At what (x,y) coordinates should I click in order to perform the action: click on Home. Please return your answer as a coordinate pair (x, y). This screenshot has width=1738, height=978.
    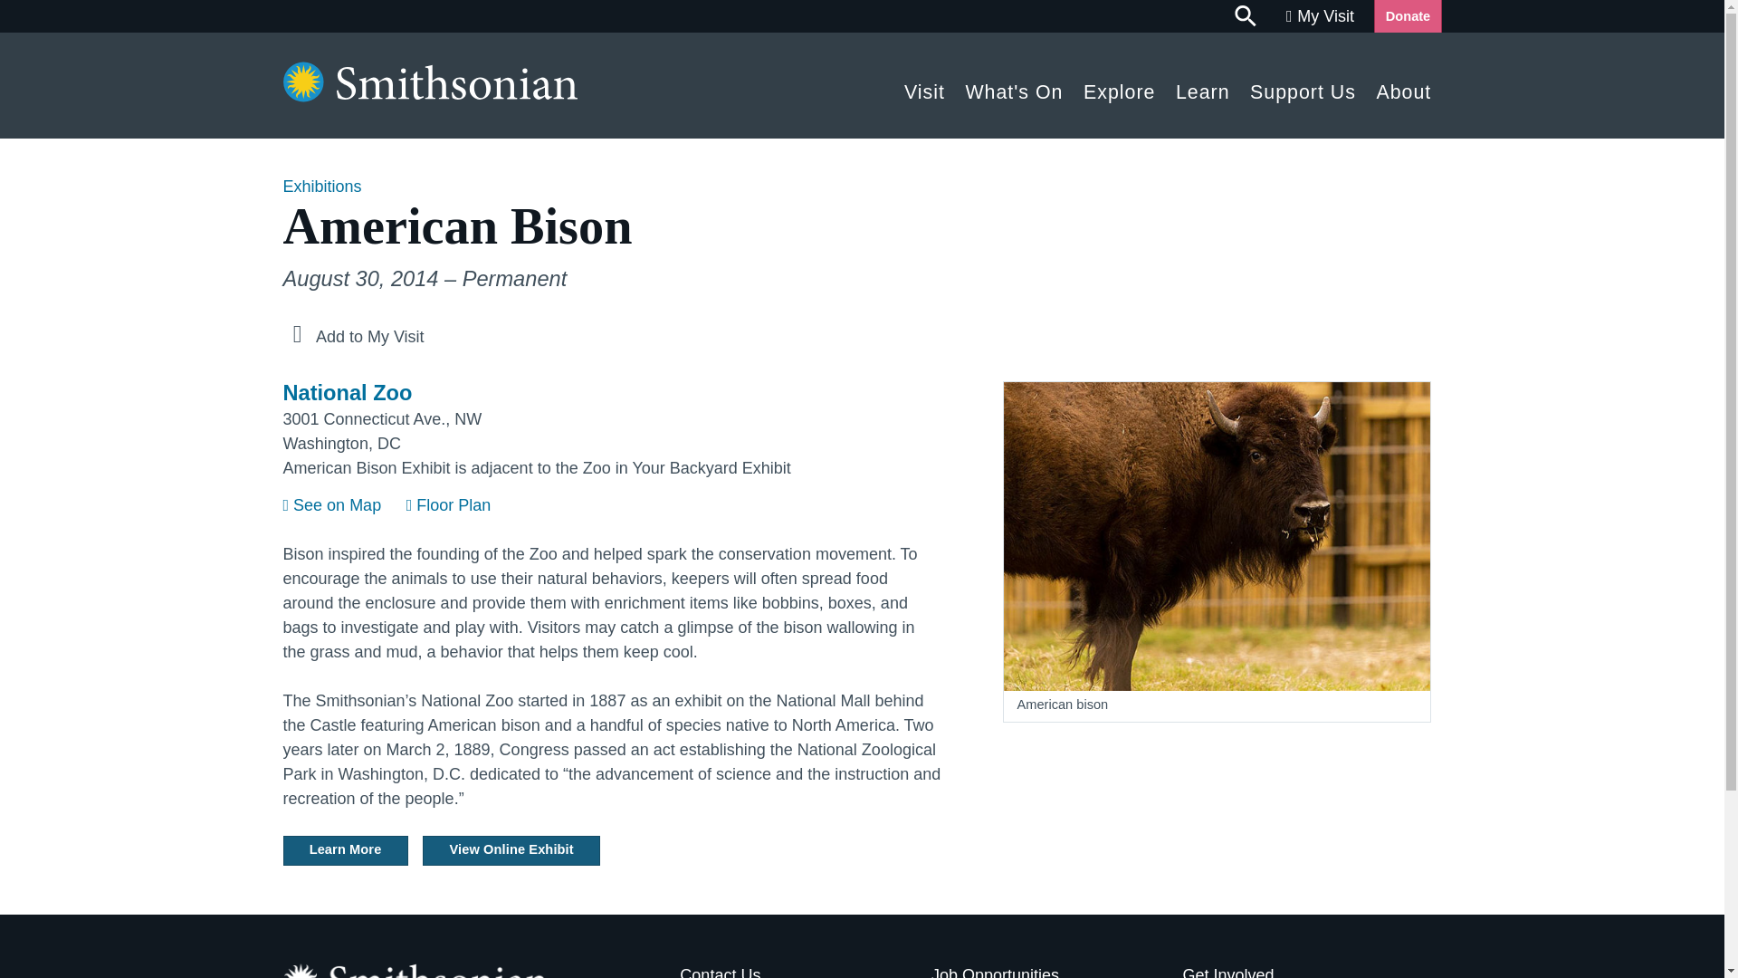
    Looking at the image, I should click on (429, 96).